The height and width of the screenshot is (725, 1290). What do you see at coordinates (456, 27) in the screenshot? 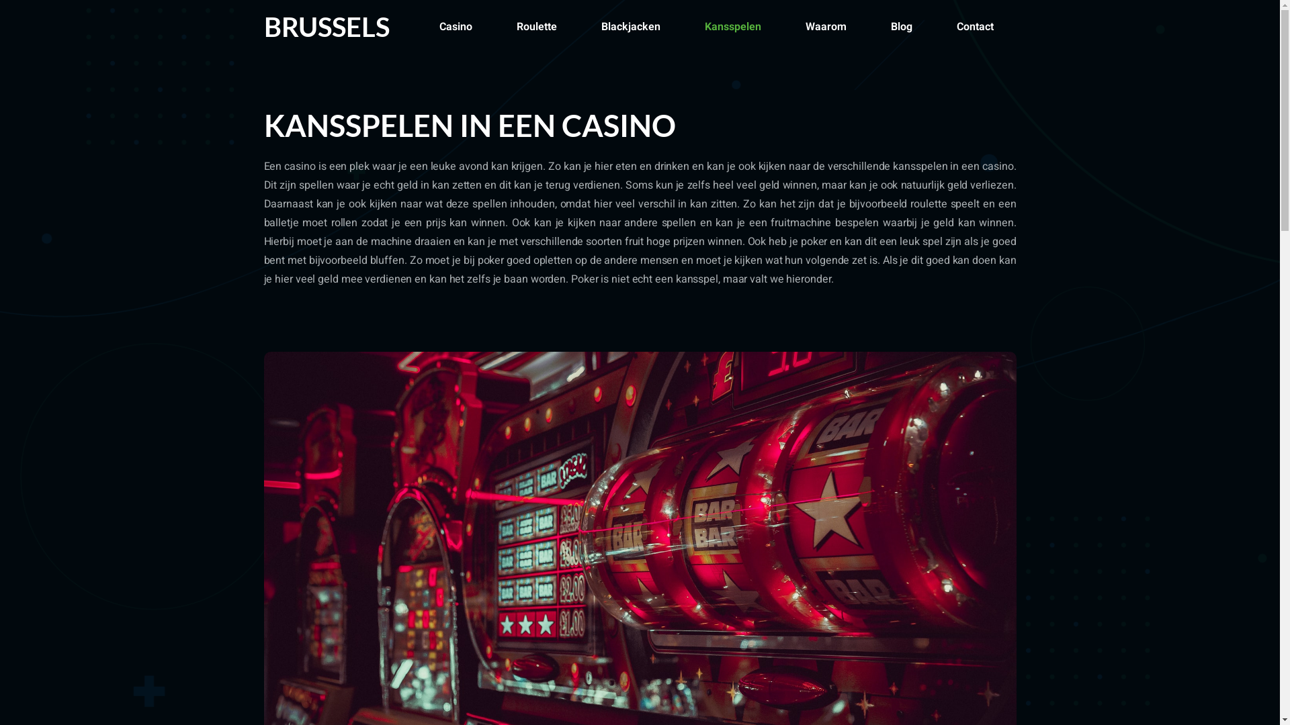
I see `Casino` at bounding box center [456, 27].